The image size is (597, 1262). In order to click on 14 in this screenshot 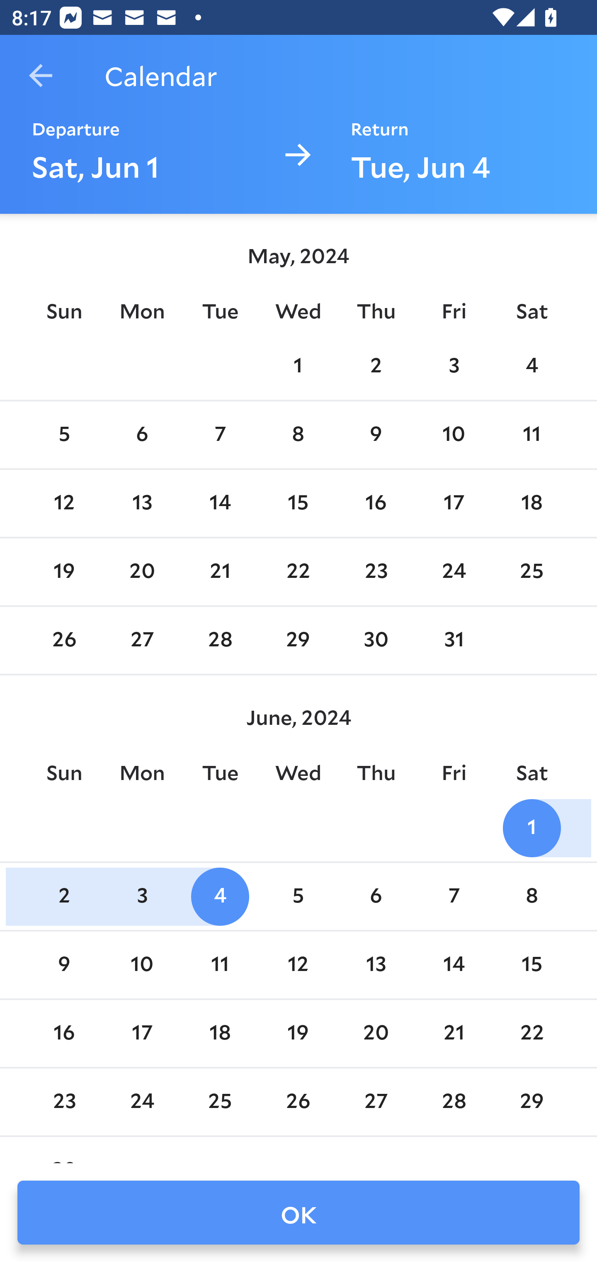, I will do `click(454, 965)`.